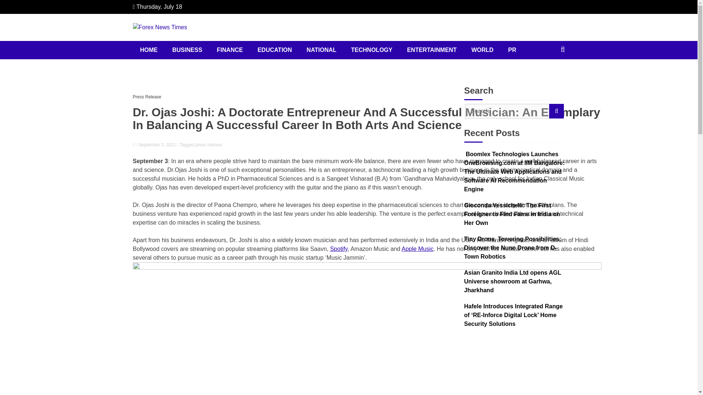  What do you see at coordinates (187, 50) in the screenshot?
I see `BUSINESS` at bounding box center [187, 50].